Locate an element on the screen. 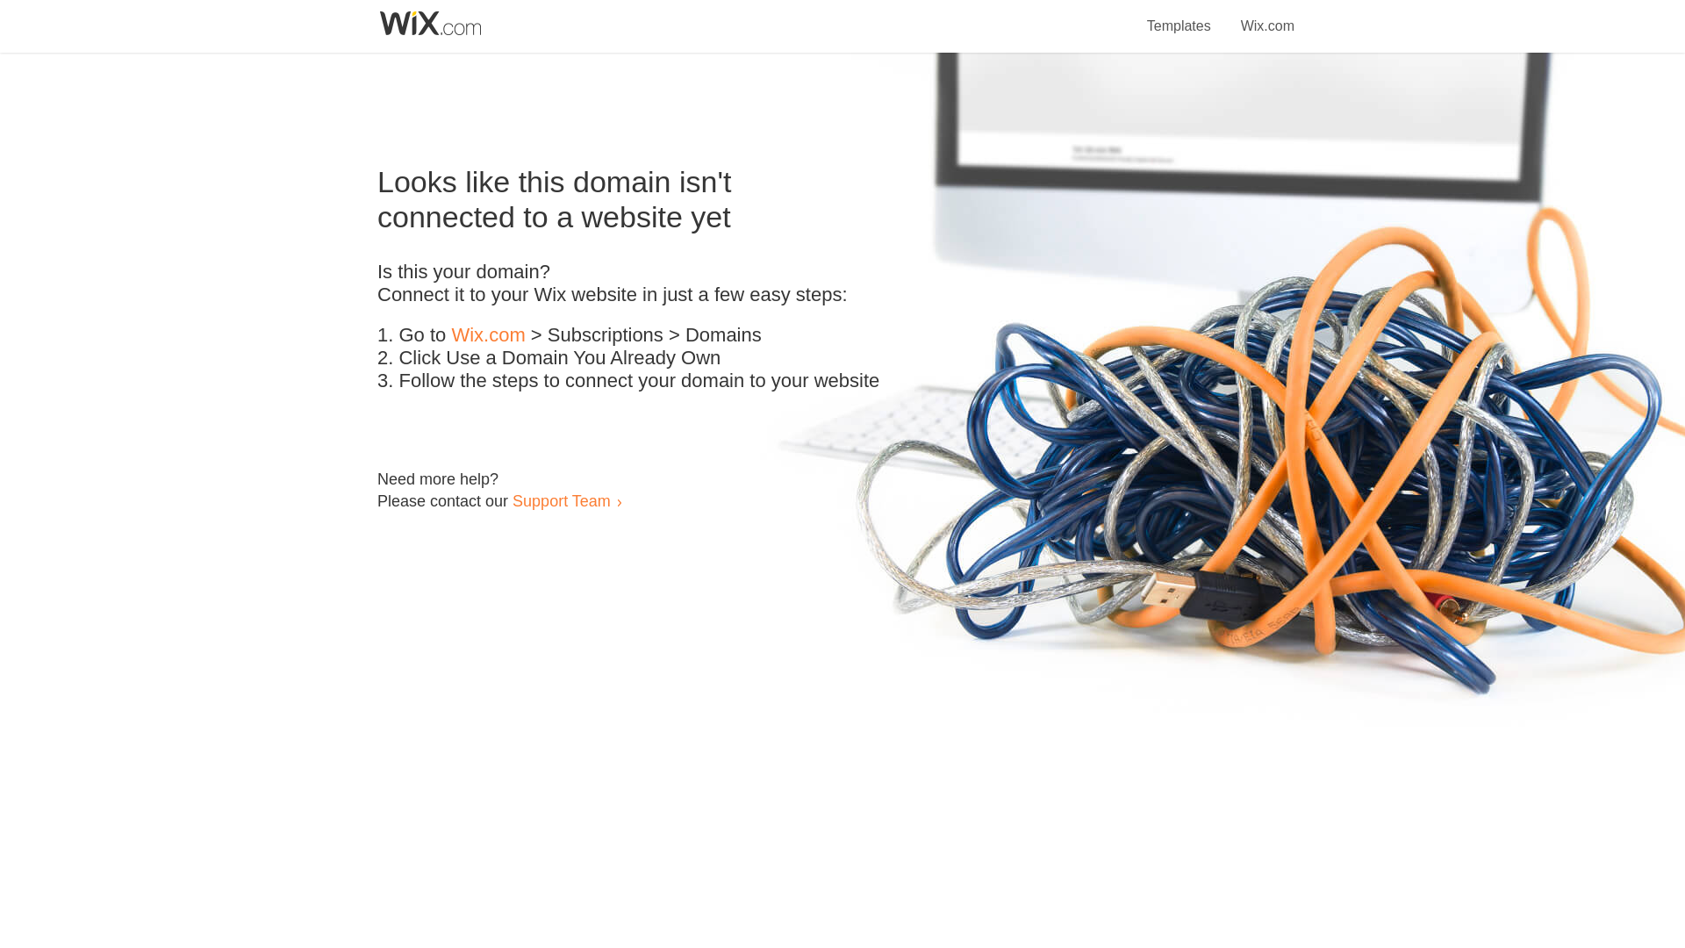 This screenshot has height=948, width=1685. Wix.com is located at coordinates (488, 335).